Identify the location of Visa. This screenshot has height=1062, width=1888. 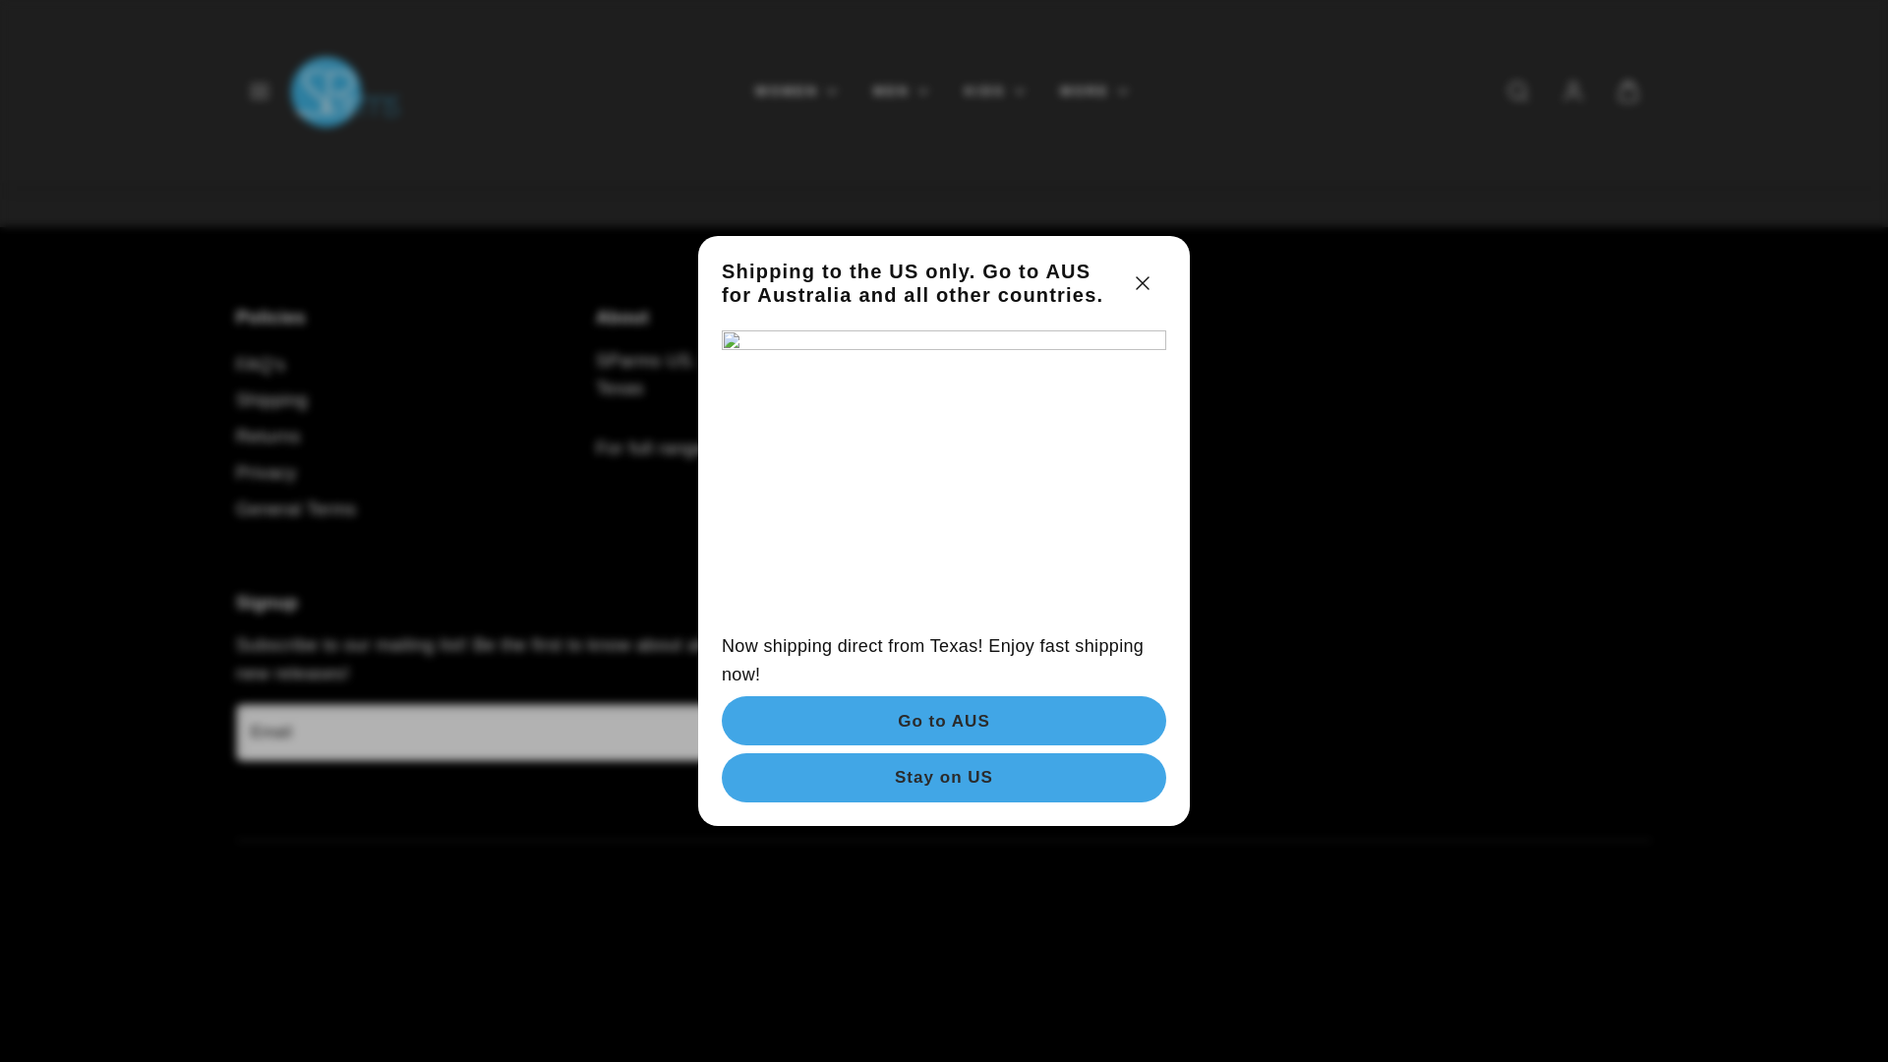
(570, 931).